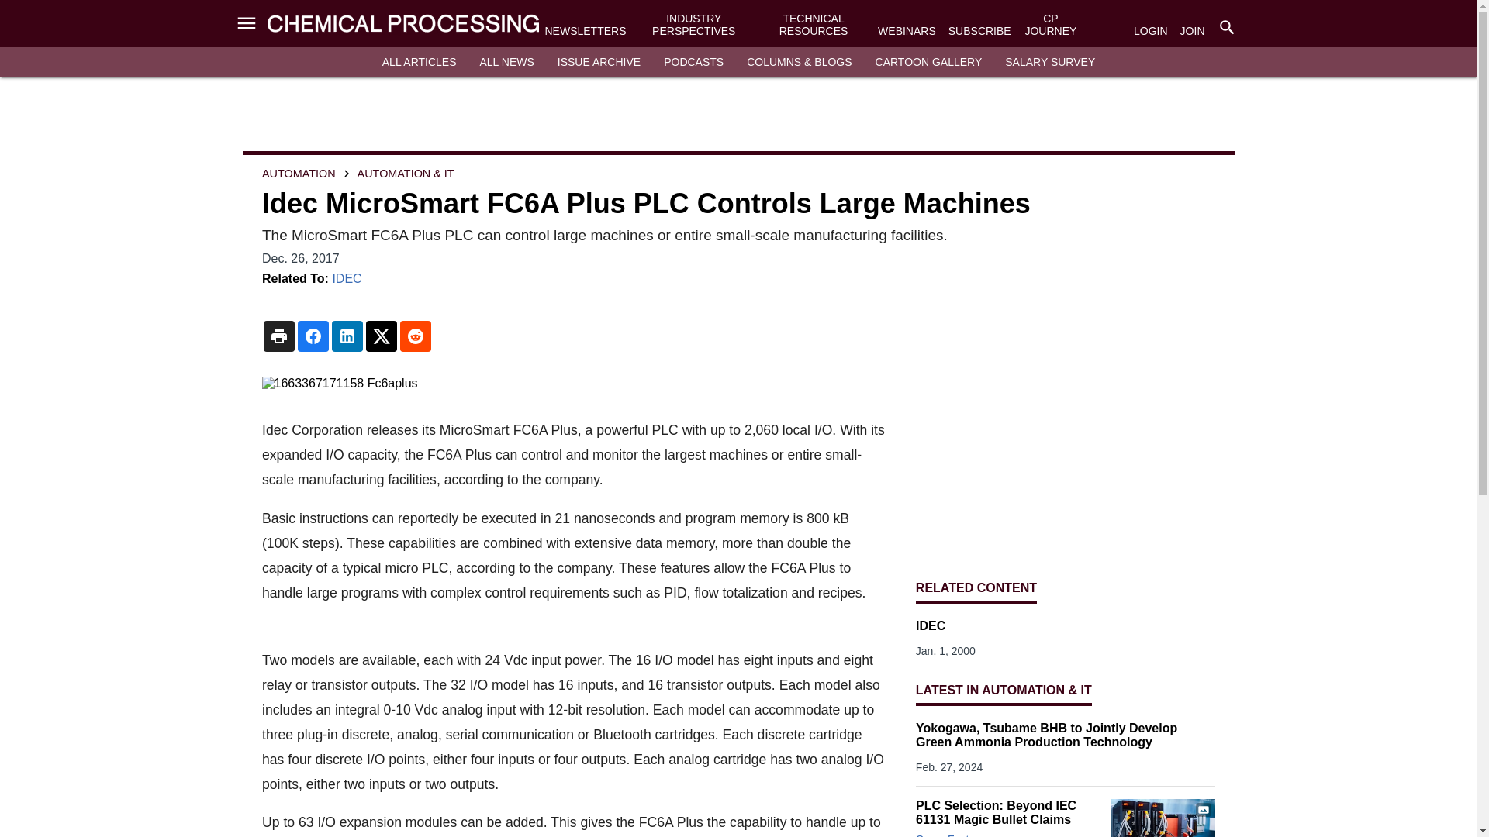 The width and height of the screenshot is (1489, 837). Describe the element at coordinates (814, 25) in the screenshot. I see `TECHNICAL RESOURCES` at that location.